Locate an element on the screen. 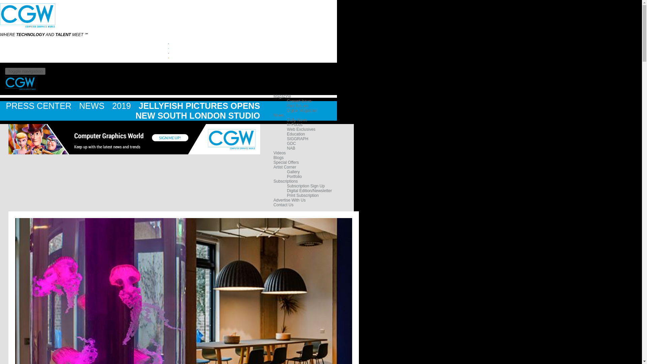 Image resolution: width=647 pixels, height=364 pixels. Special Offers is located at coordinates (286, 162).